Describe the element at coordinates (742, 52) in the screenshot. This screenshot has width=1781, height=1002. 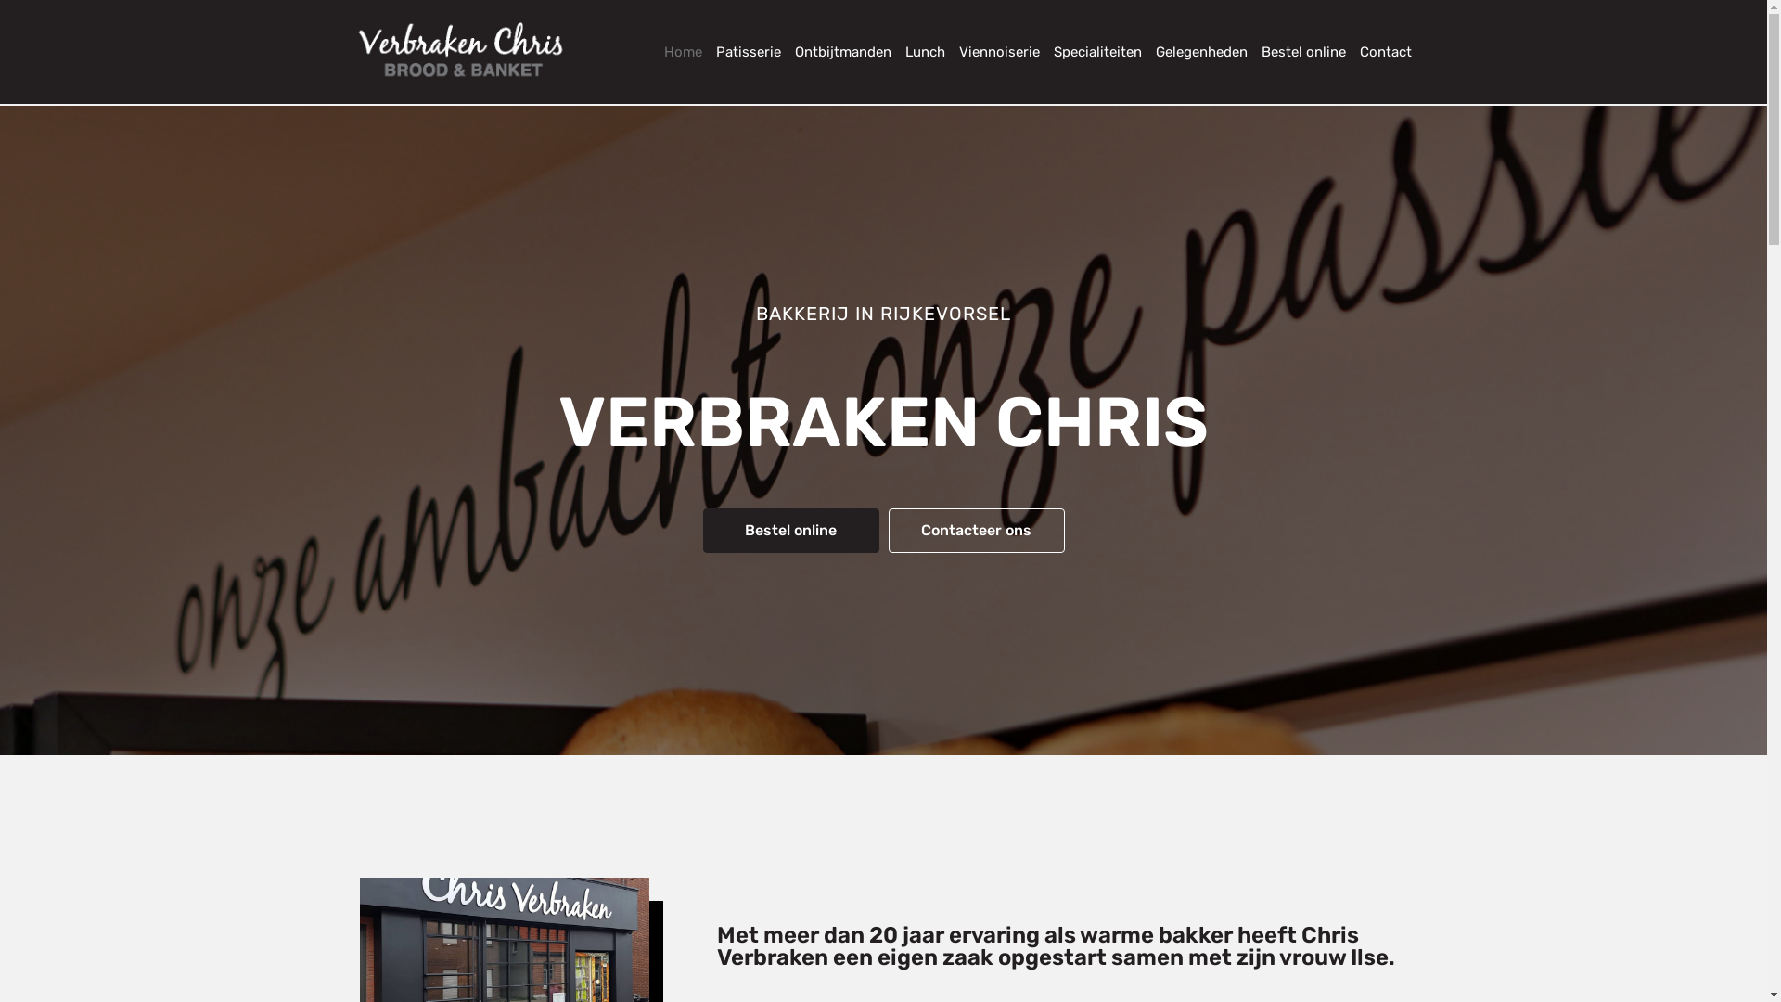
I see `Patisserie` at that location.